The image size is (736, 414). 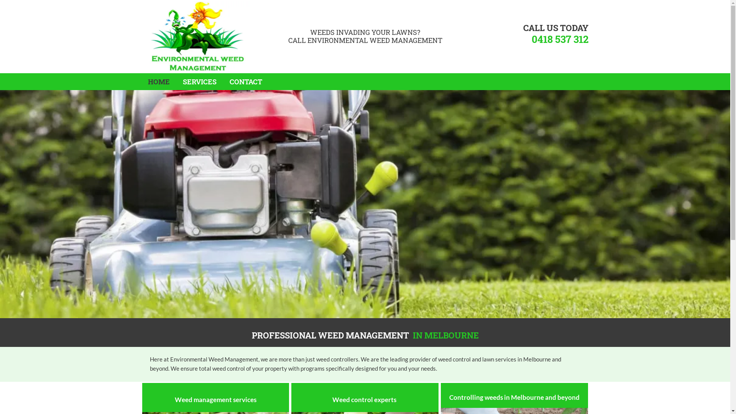 I want to click on HOME, so click(x=159, y=82).